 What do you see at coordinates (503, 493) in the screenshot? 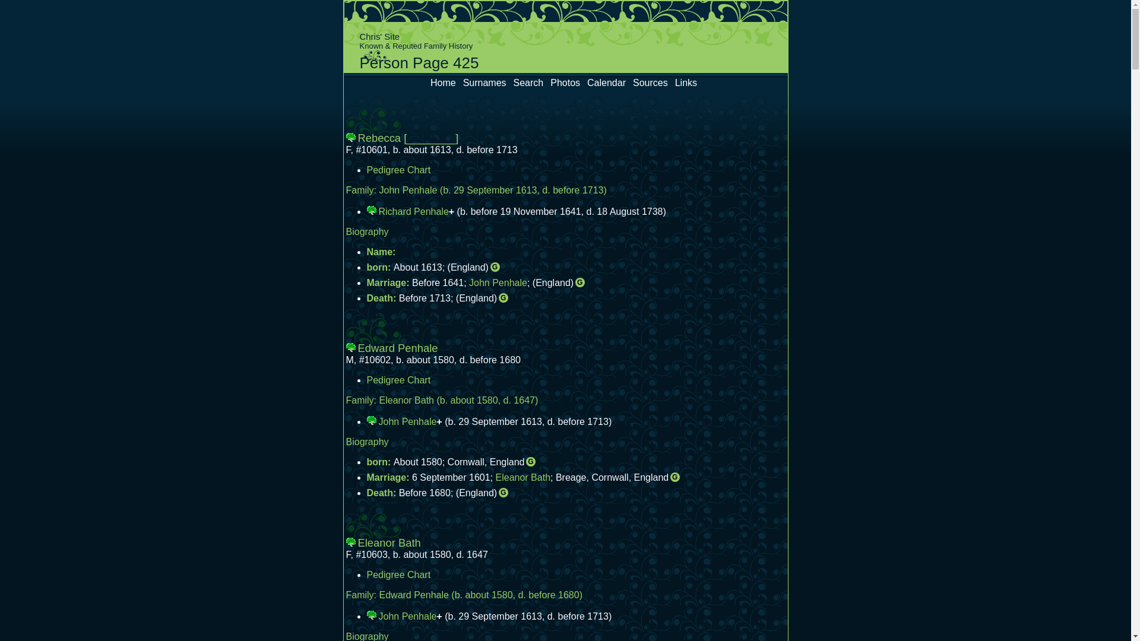
I see `G` at bounding box center [503, 493].